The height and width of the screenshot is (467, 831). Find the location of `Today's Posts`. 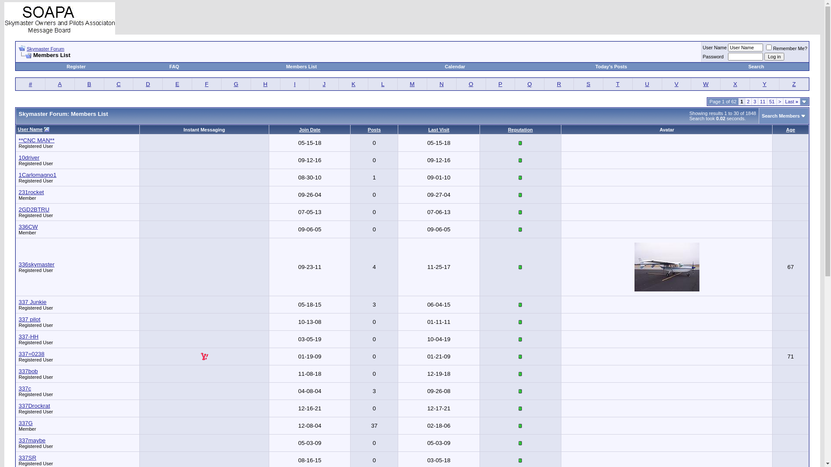

Today's Posts is located at coordinates (611, 67).